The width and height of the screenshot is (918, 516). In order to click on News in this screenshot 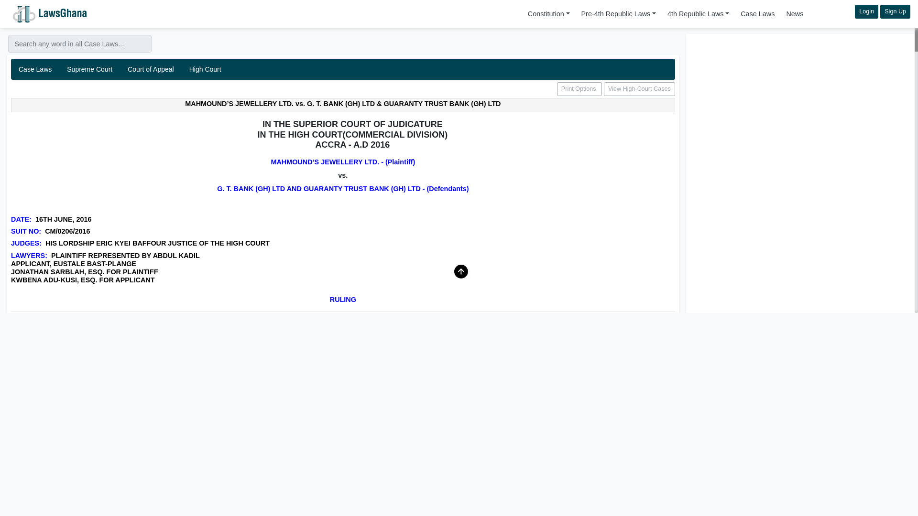, I will do `click(343, 69)`.